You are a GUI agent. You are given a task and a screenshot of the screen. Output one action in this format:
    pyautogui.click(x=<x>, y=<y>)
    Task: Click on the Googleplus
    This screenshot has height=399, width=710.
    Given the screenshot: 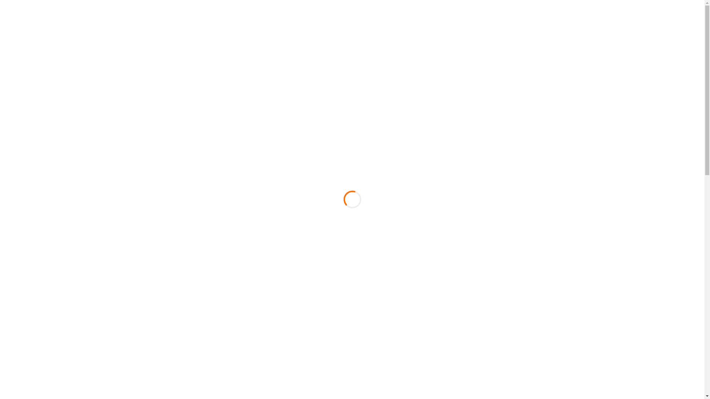 What is the action you would take?
    pyautogui.click(x=168, y=6)
    